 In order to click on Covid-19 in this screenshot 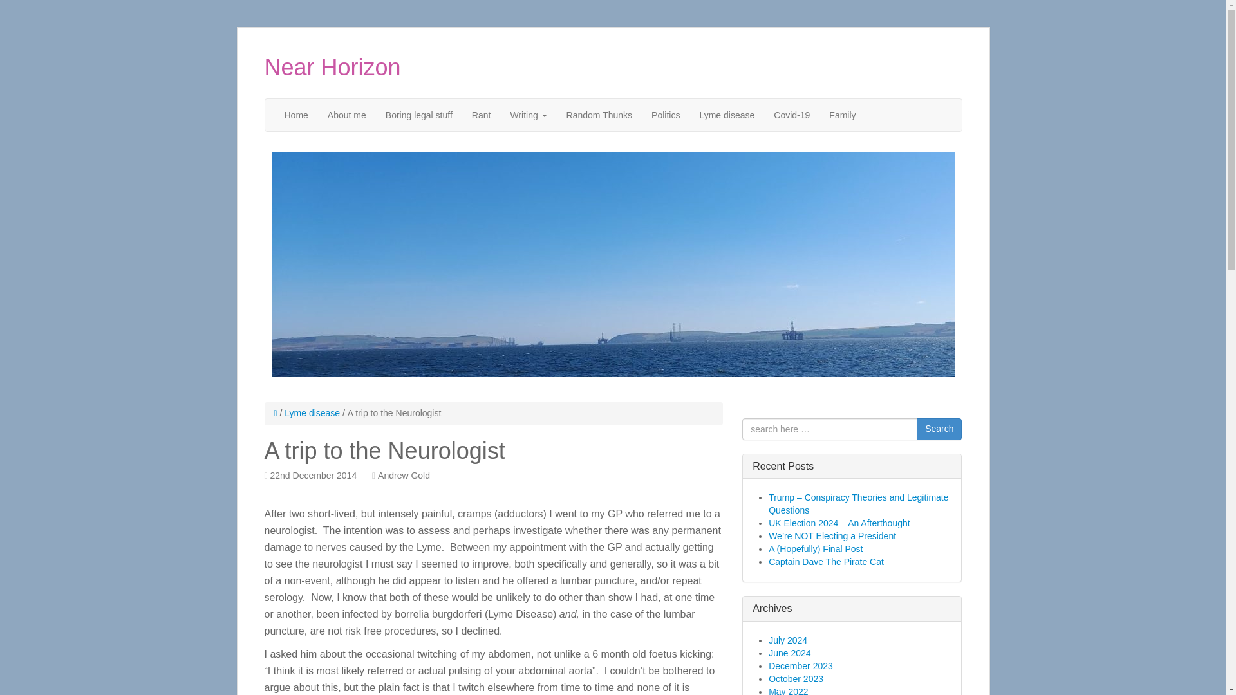, I will do `click(791, 115)`.